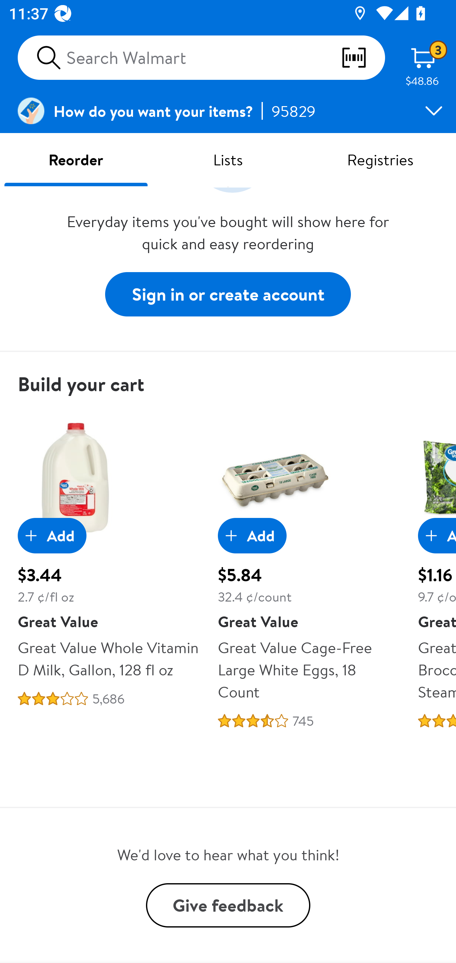  What do you see at coordinates (380, 159) in the screenshot?
I see `Registries` at bounding box center [380, 159].